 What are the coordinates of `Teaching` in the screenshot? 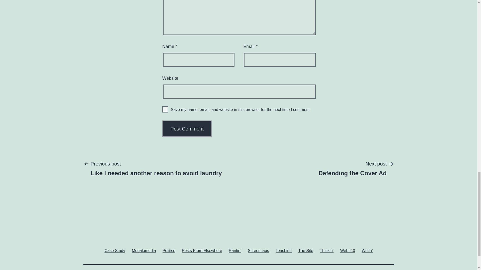 It's located at (352, 168).